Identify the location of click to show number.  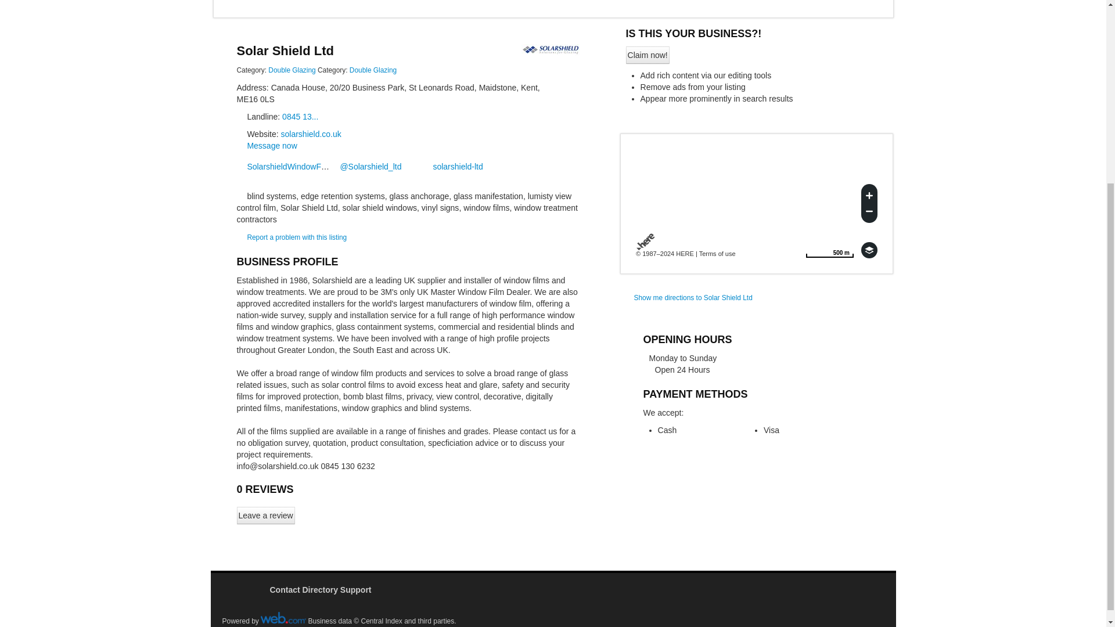
(271, 146).